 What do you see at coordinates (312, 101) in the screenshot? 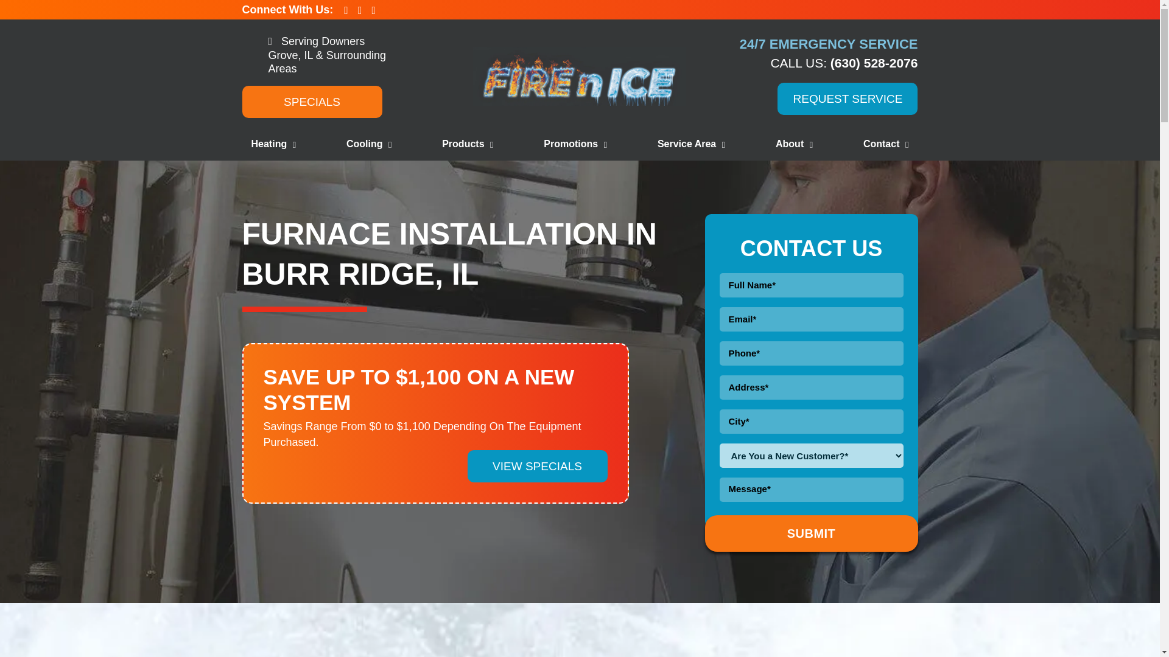
I see `SPECIALS` at bounding box center [312, 101].